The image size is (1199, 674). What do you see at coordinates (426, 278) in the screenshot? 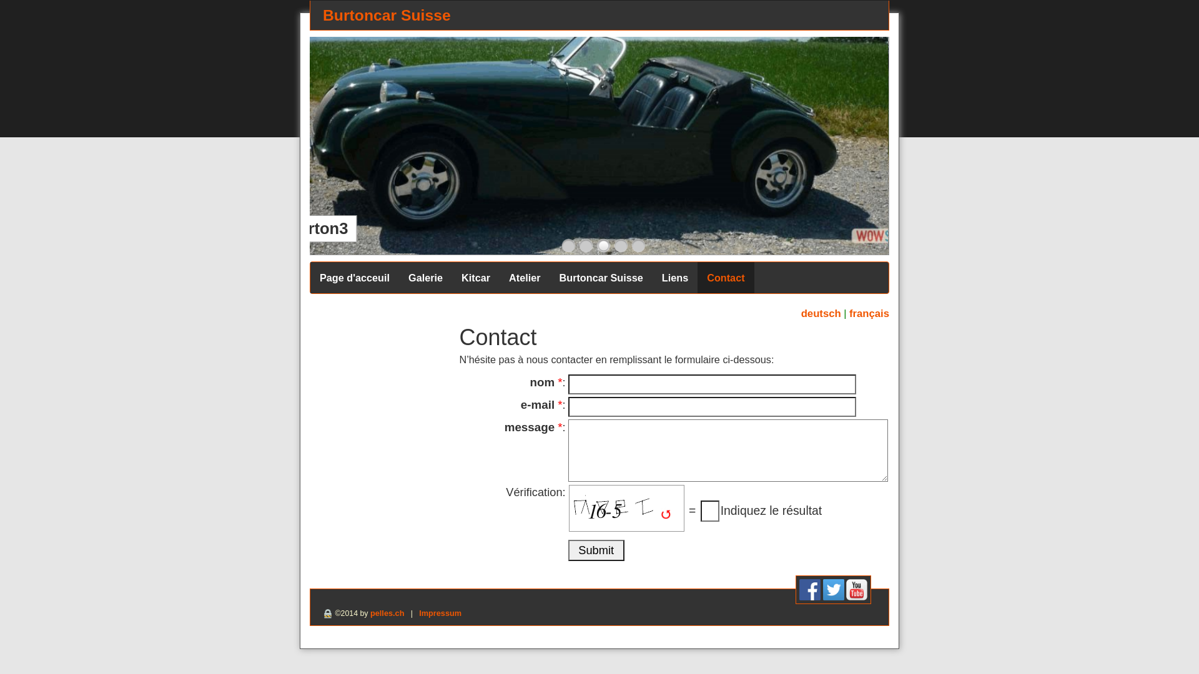
I see `Galerie` at bounding box center [426, 278].